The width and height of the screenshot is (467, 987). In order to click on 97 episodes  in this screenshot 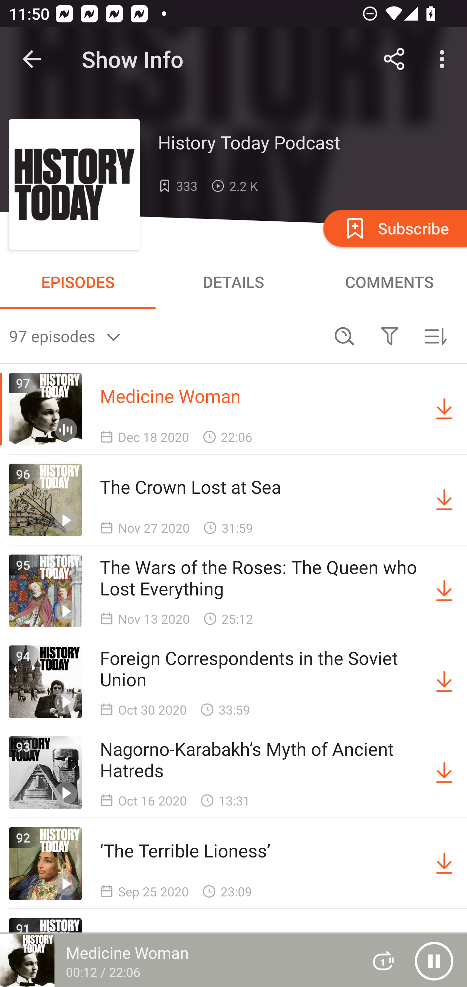, I will do `click(165, 336)`.